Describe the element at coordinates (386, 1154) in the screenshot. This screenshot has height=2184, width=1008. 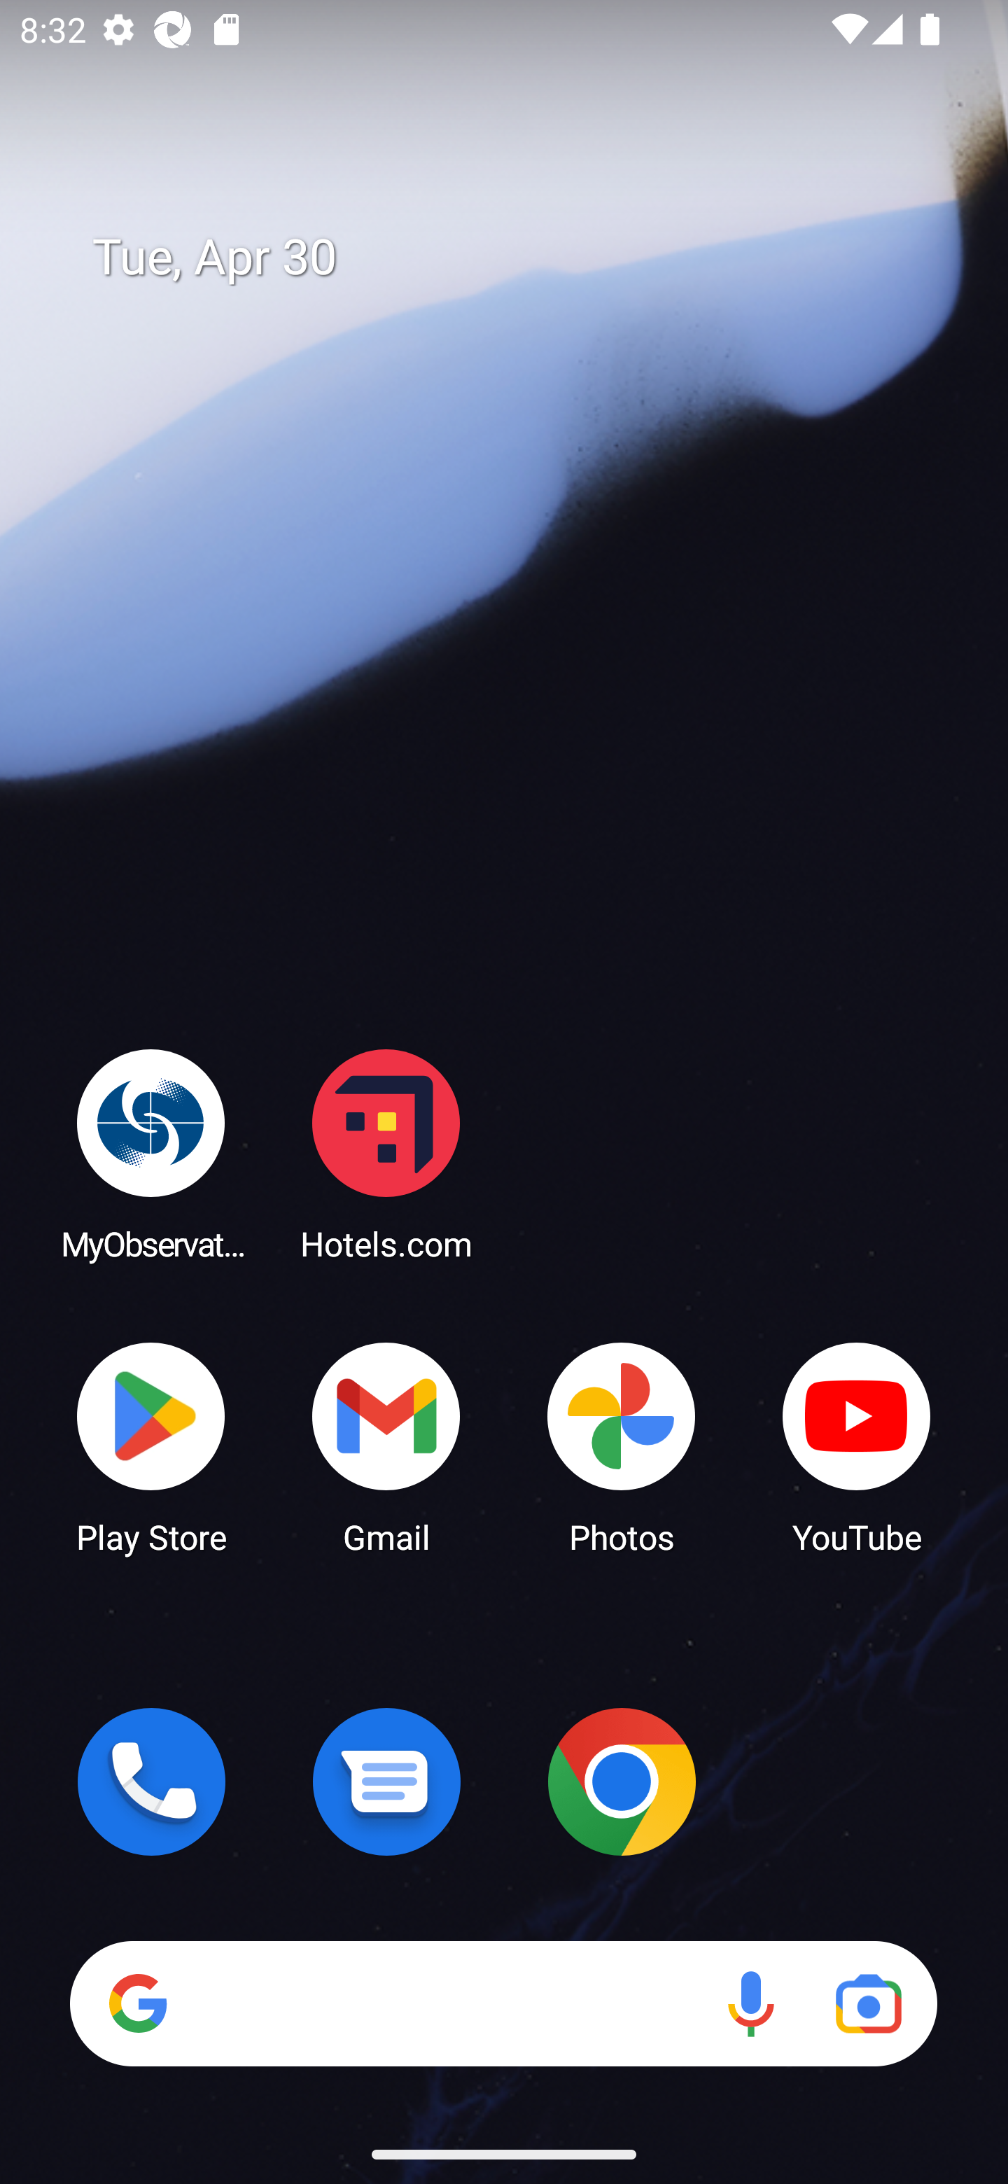
I see `Hotels.com` at that location.